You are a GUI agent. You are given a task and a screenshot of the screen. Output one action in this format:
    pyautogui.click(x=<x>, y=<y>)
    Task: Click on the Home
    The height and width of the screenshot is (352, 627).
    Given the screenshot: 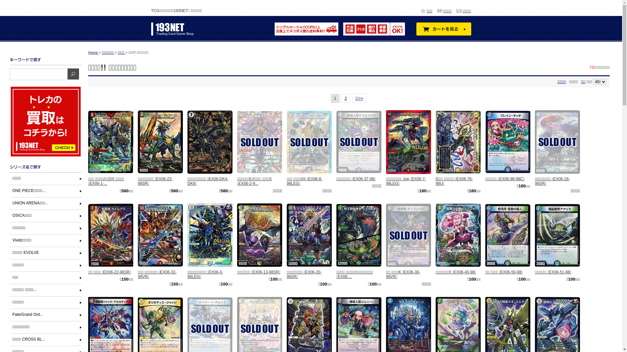 What is the action you would take?
    pyautogui.click(x=93, y=52)
    